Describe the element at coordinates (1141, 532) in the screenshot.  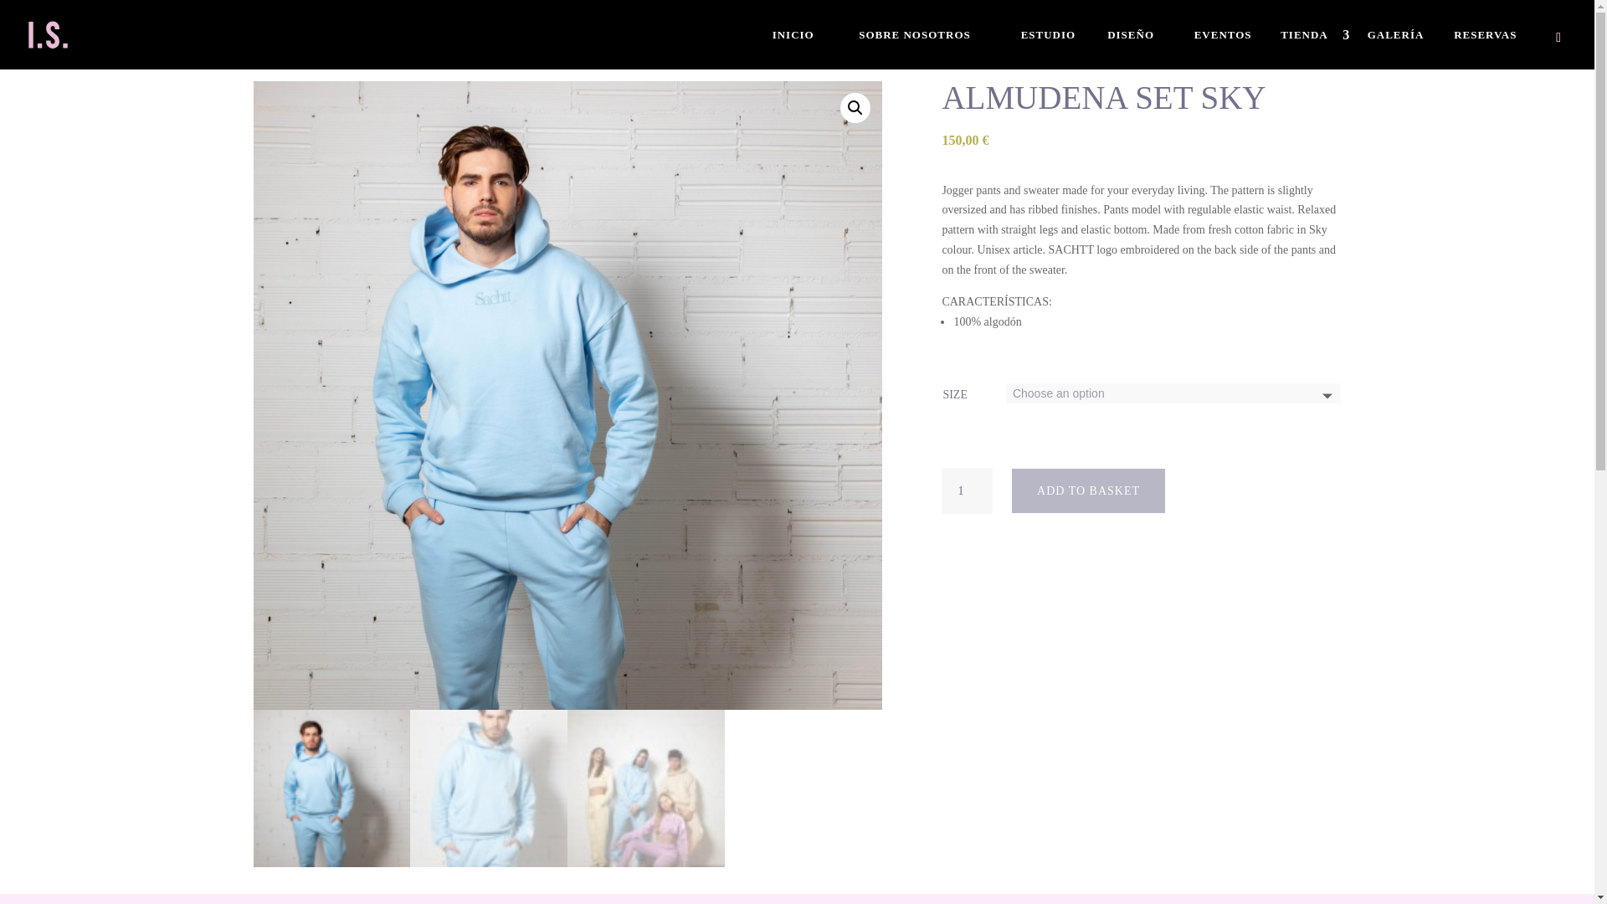
I see `PayPal` at that location.